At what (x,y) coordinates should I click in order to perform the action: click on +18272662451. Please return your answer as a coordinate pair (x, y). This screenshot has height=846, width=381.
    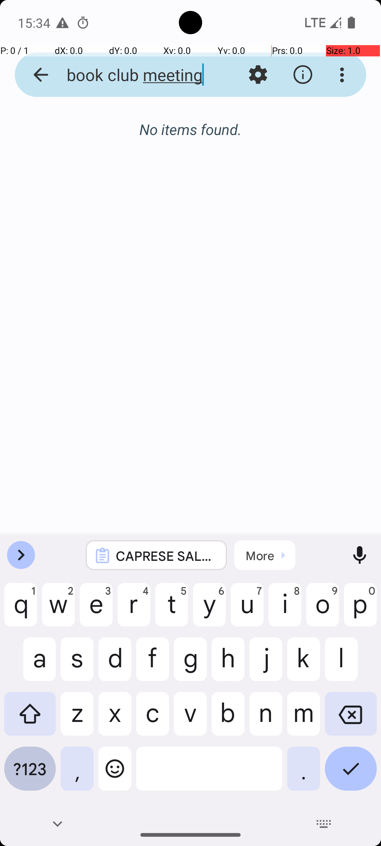
    Looking at the image, I should click on (220, 222).